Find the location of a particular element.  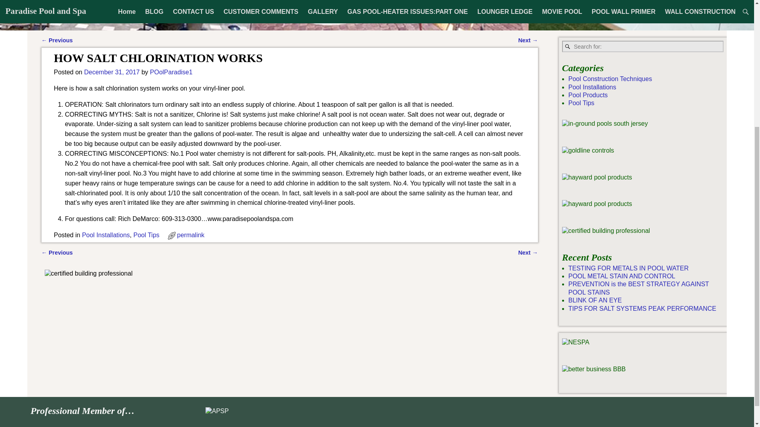

Pool Tips is located at coordinates (146, 235).